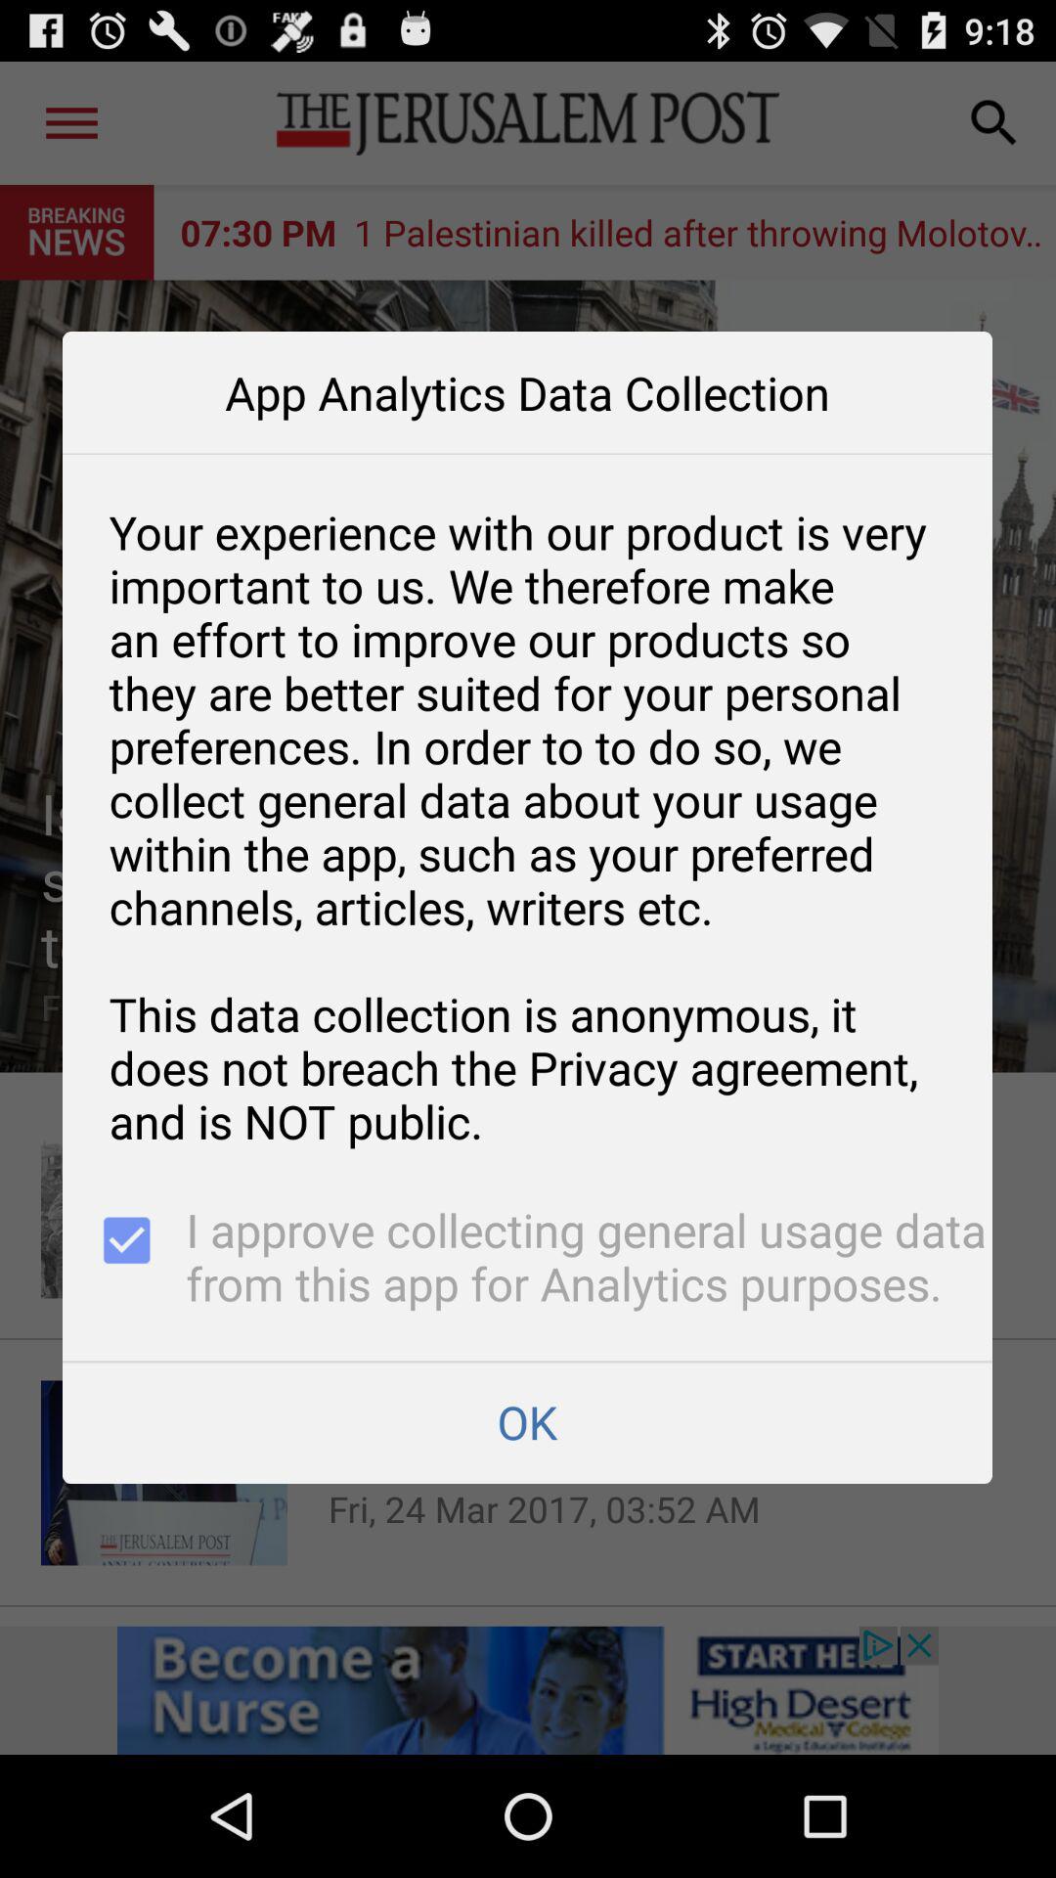 Image resolution: width=1056 pixels, height=1878 pixels. What do you see at coordinates (124, 1260) in the screenshot?
I see `select the checkbox at the bottom left corner` at bounding box center [124, 1260].